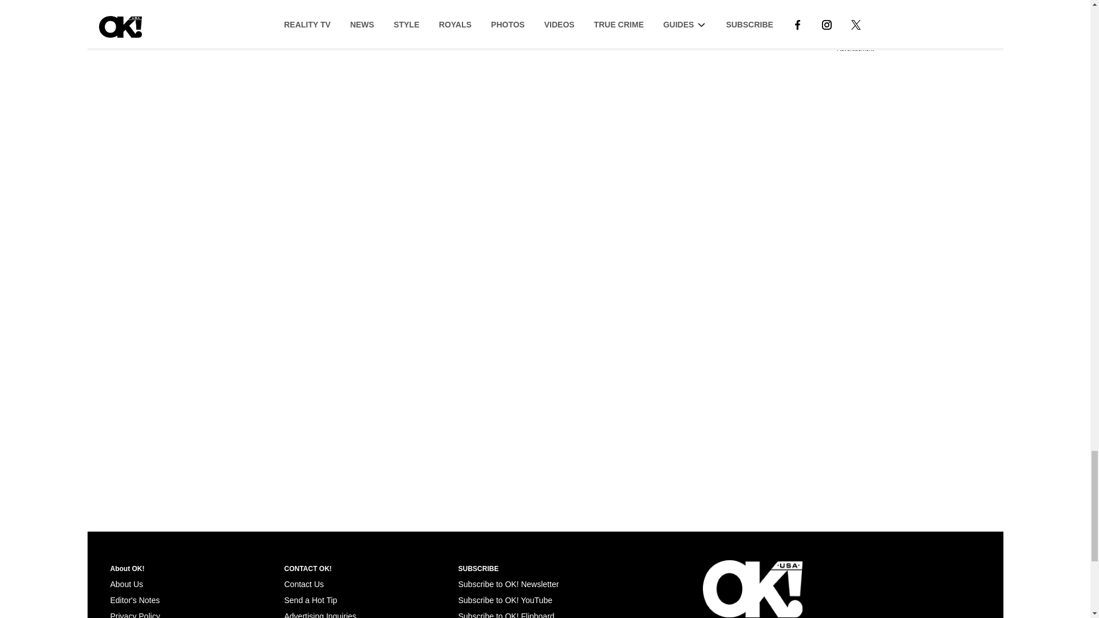 The width and height of the screenshot is (1099, 618). Describe the element at coordinates (126, 584) in the screenshot. I see `About Us` at that location.